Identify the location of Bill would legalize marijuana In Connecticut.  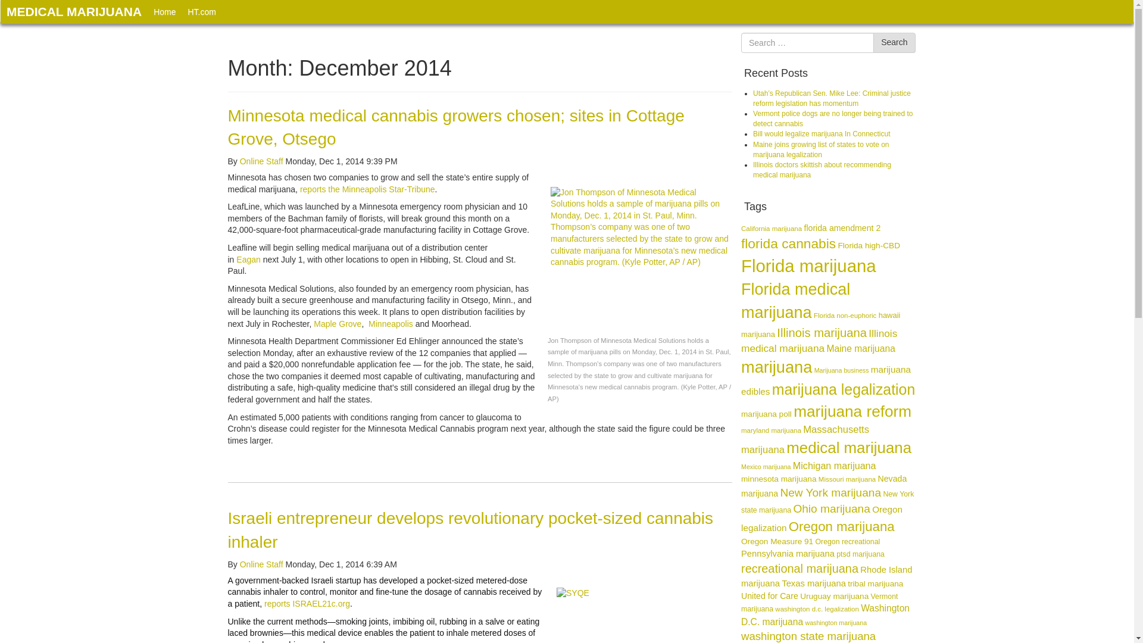
(822, 134).